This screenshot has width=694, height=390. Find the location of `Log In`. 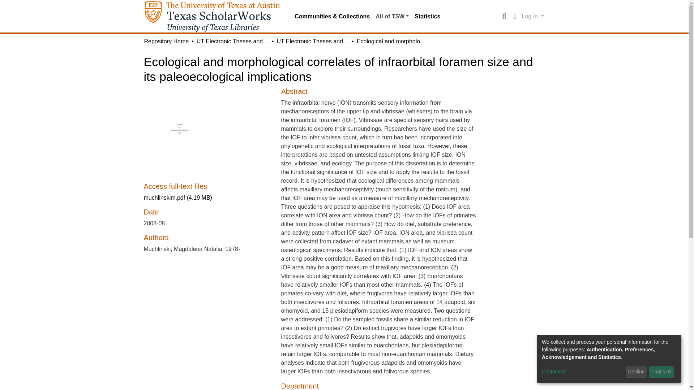

Log In is located at coordinates (533, 16).